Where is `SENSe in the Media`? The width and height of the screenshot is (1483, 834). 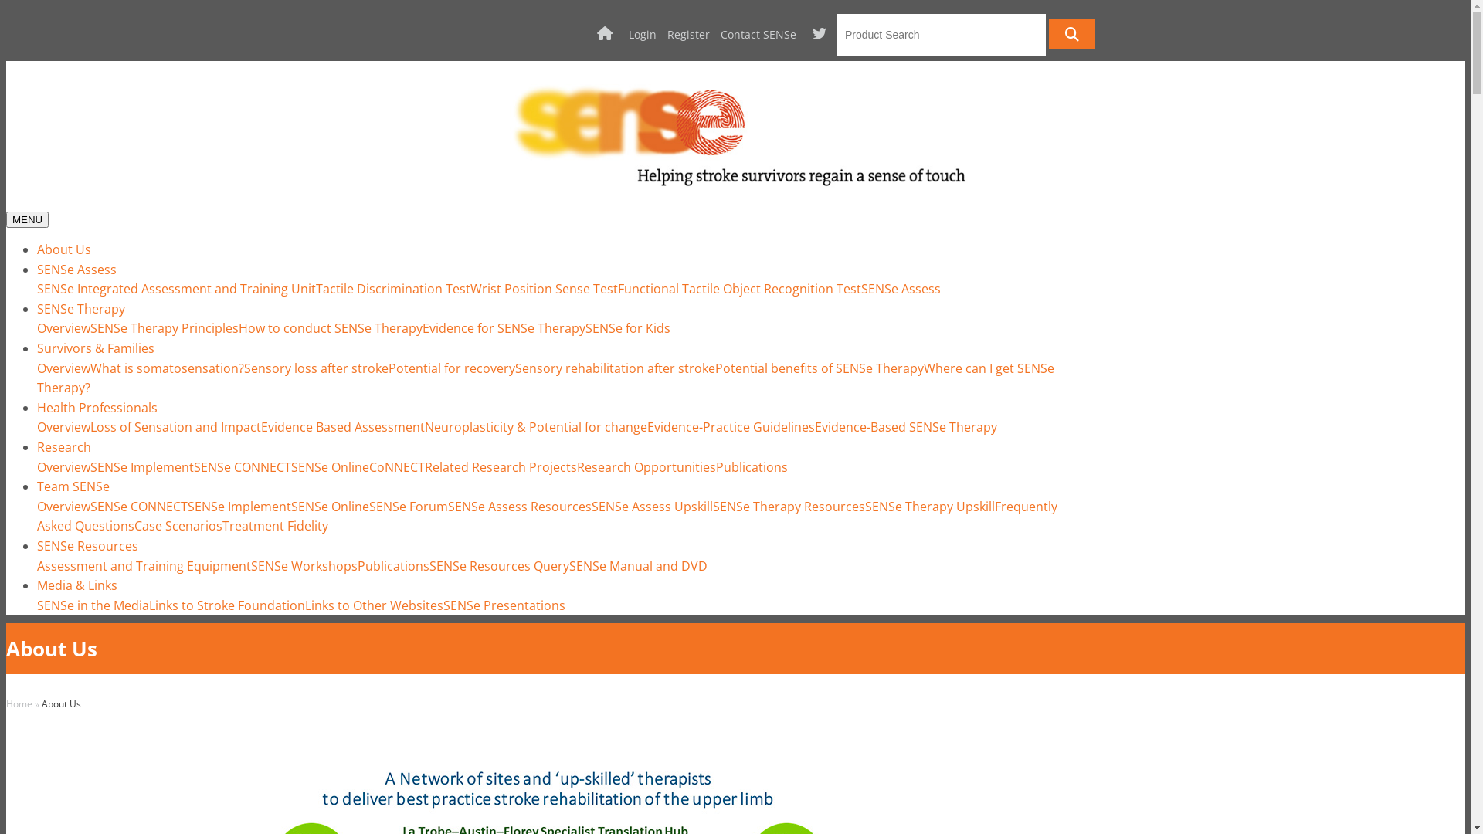
SENSe in the Media is located at coordinates (93, 605).